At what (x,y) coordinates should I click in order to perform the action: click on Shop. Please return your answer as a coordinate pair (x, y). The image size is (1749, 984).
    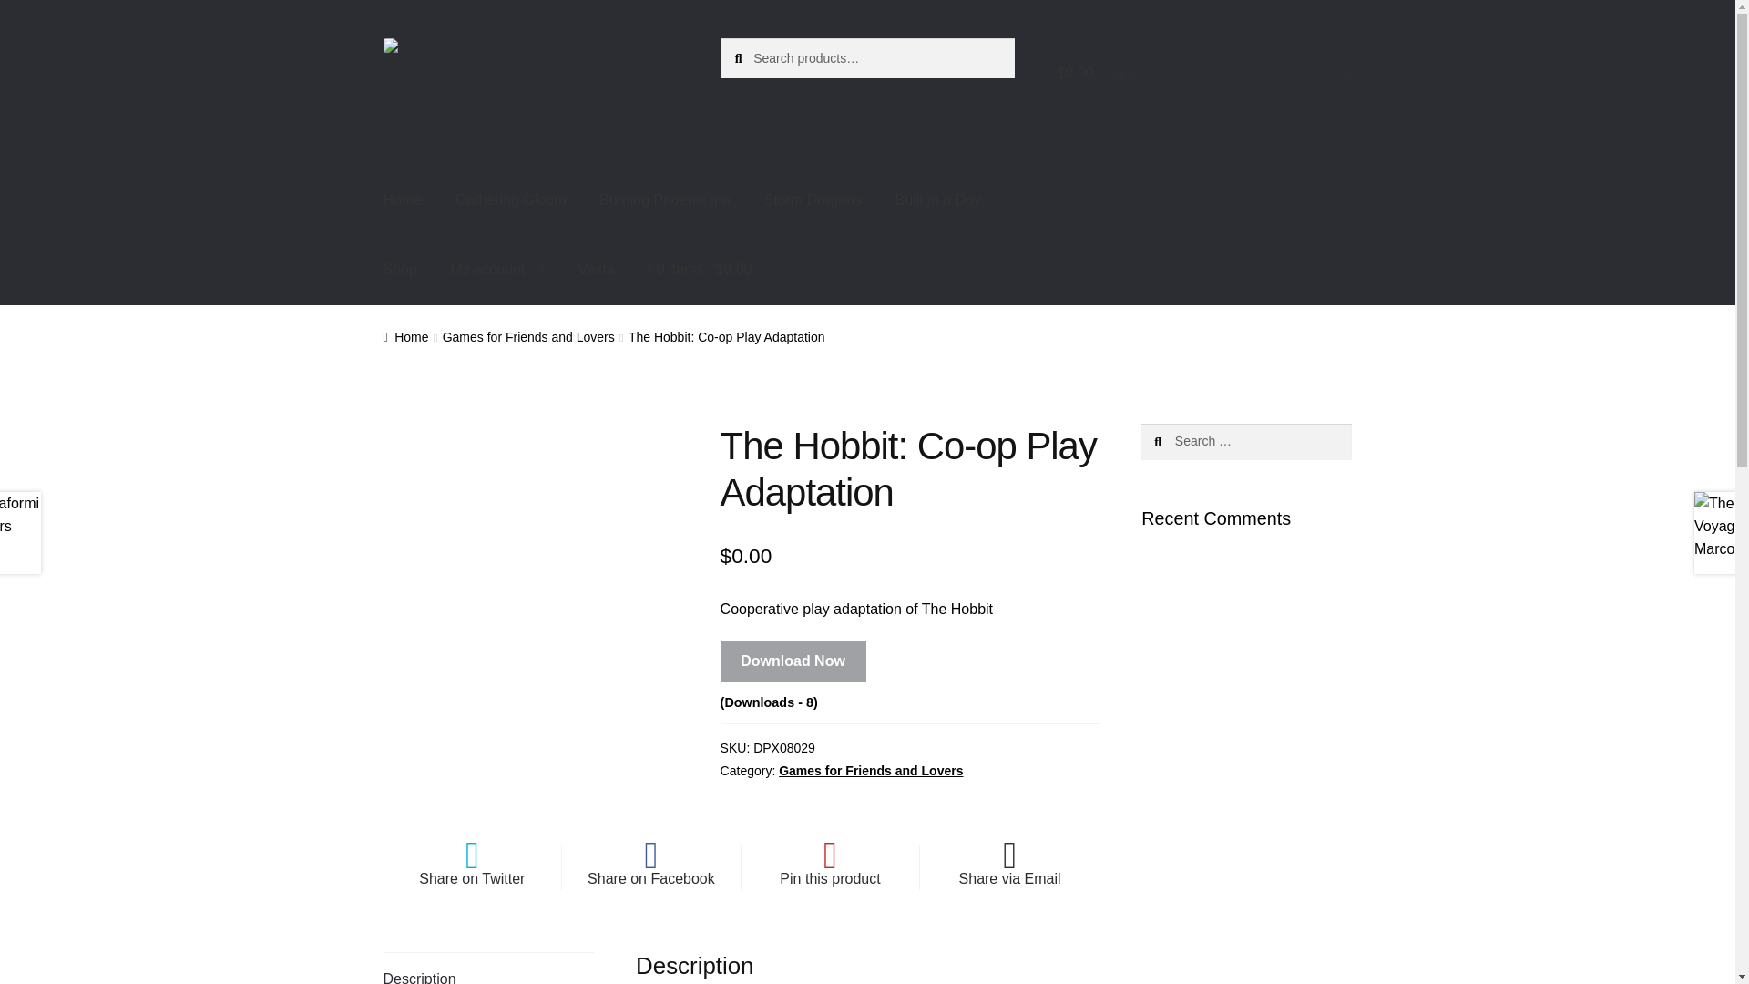
    Looking at the image, I should click on (401, 269).